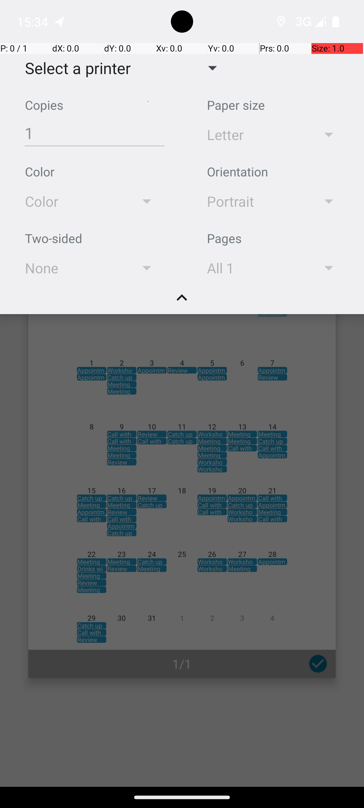  I want to click on Pages, so click(224, 238).